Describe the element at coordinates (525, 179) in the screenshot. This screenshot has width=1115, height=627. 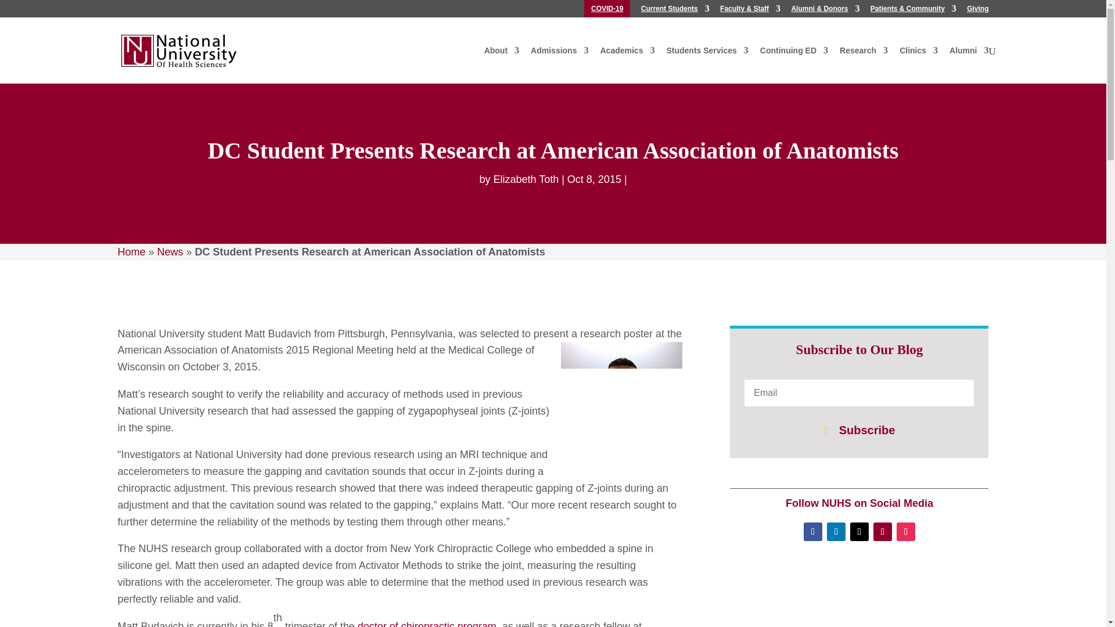
I see `Posts by Elizabeth Toth` at that location.